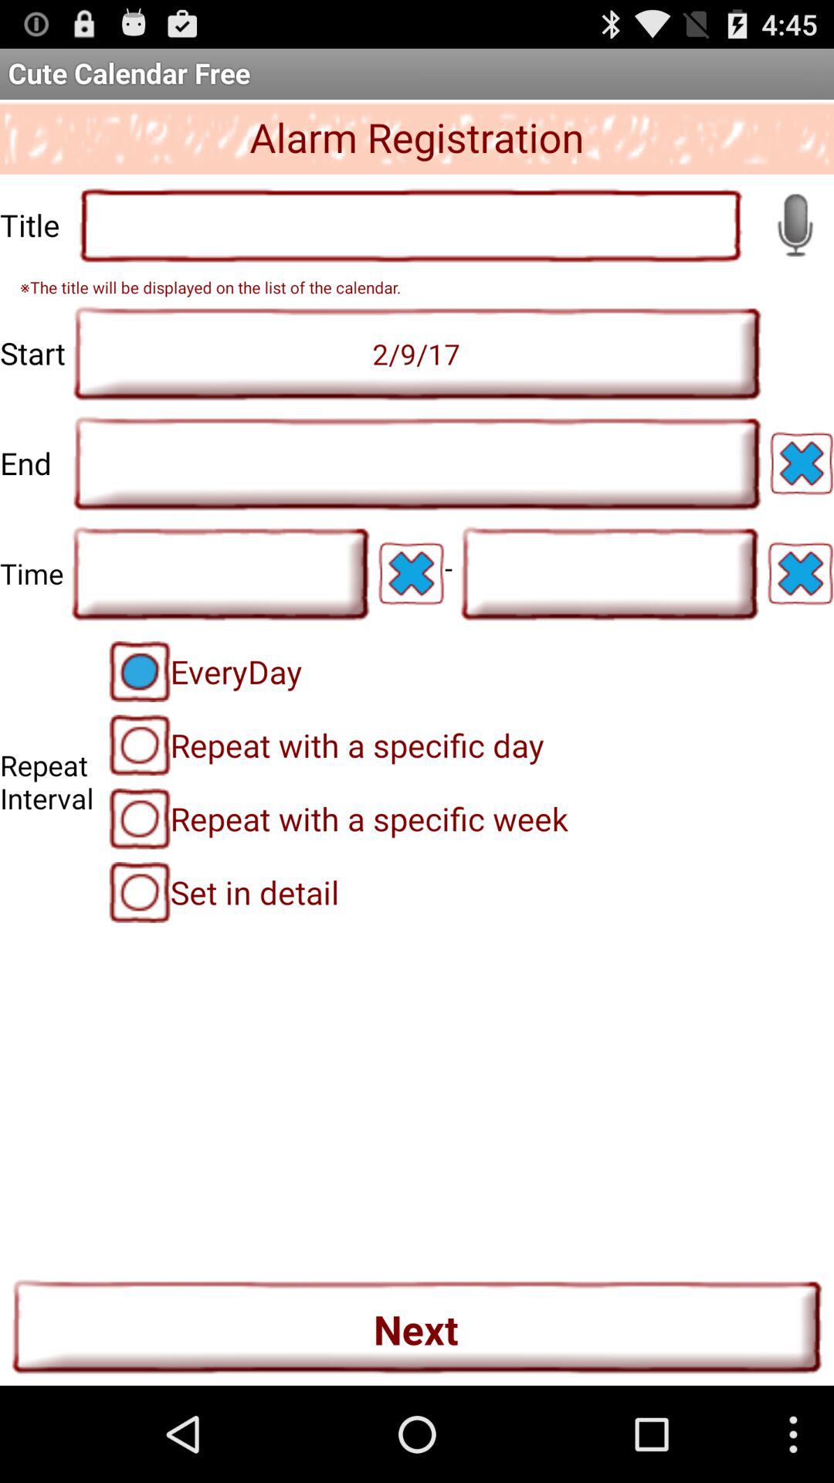 The height and width of the screenshot is (1483, 834). I want to click on scroll until set in detail item, so click(224, 892).